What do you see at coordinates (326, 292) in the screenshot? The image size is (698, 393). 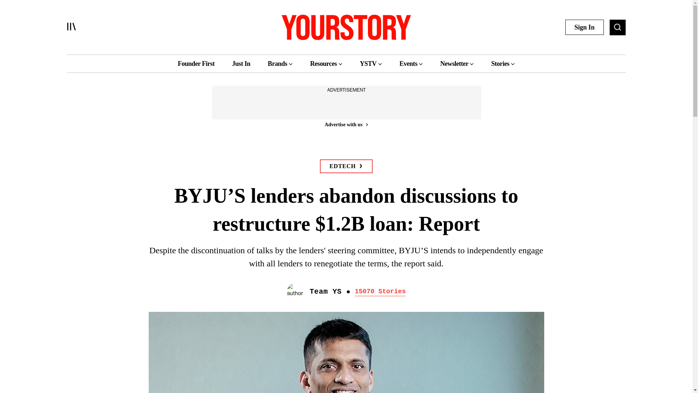 I see `Team YS` at bounding box center [326, 292].